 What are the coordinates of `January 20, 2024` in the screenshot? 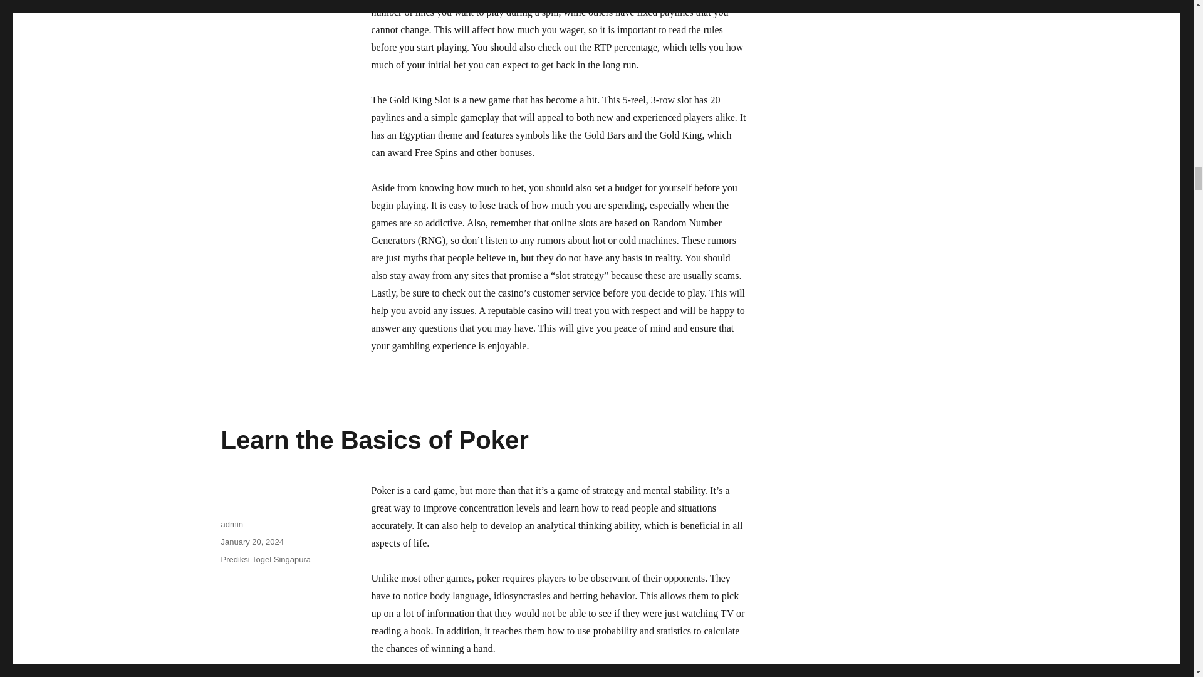 It's located at (251, 542).